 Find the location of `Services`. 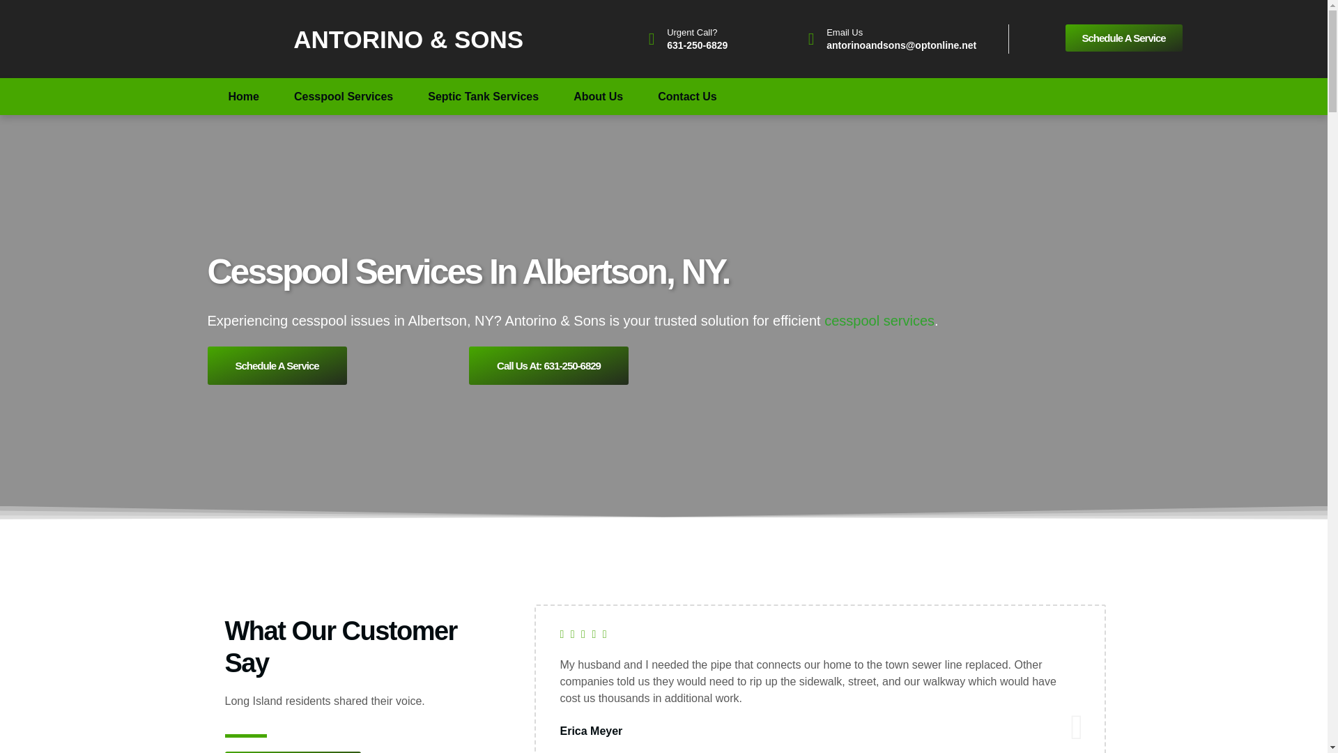

Services is located at coordinates (879, 321).